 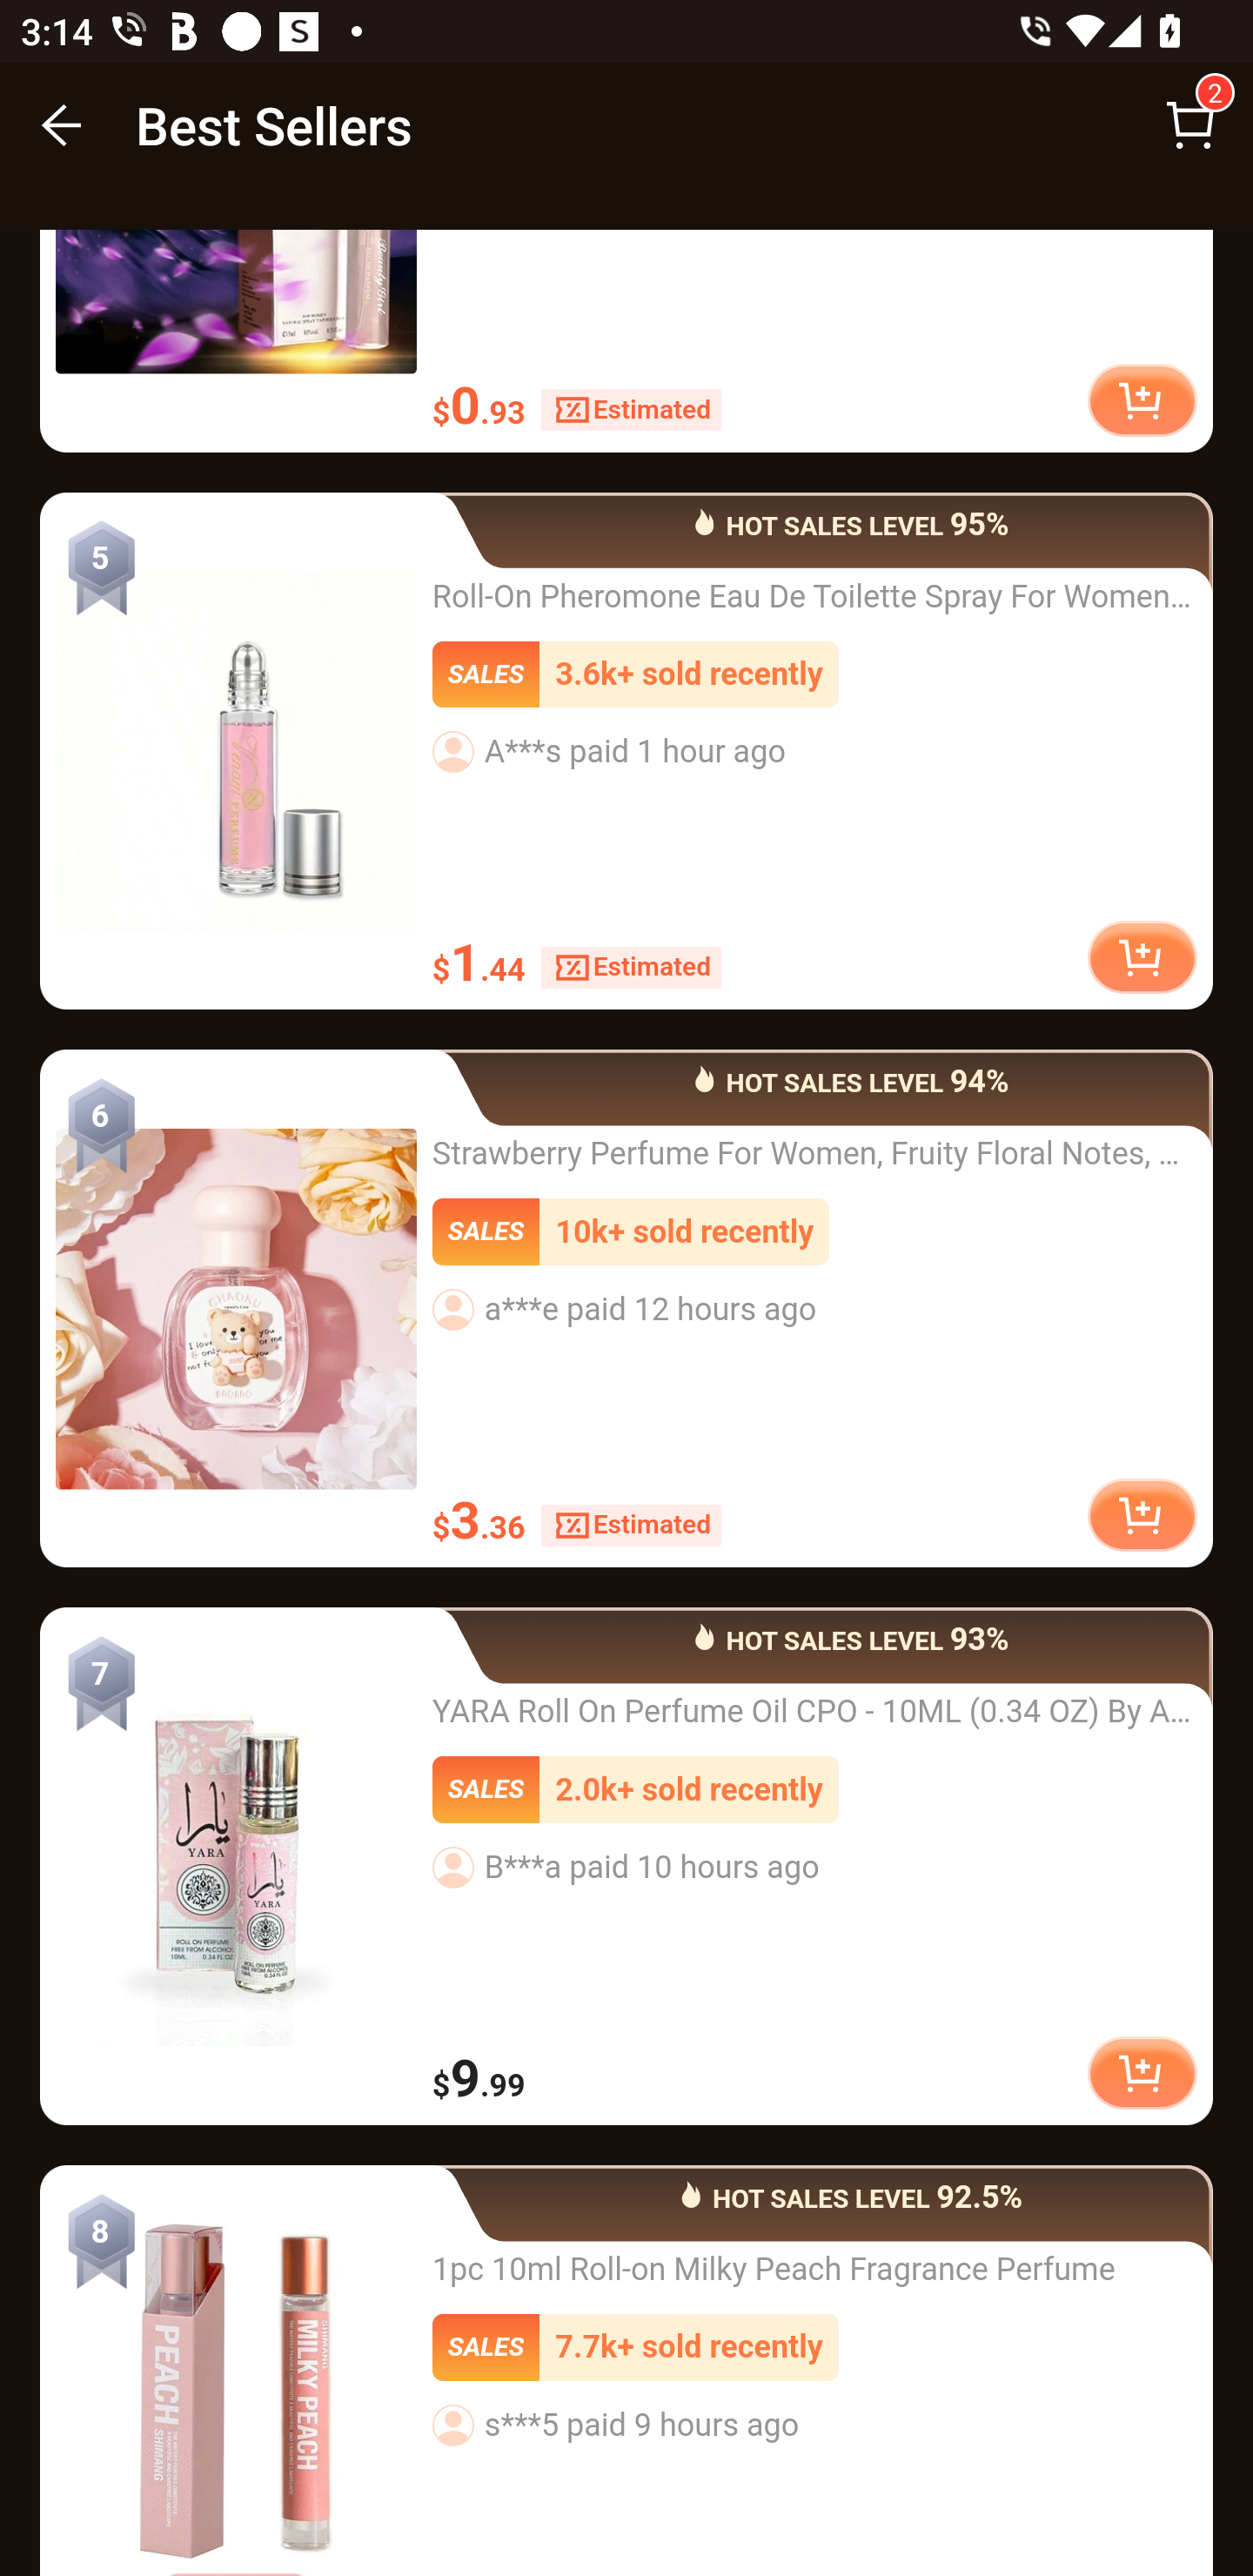 What do you see at coordinates (1142, 2075) in the screenshot?
I see `add to cart` at bounding box center [1142, 2075].